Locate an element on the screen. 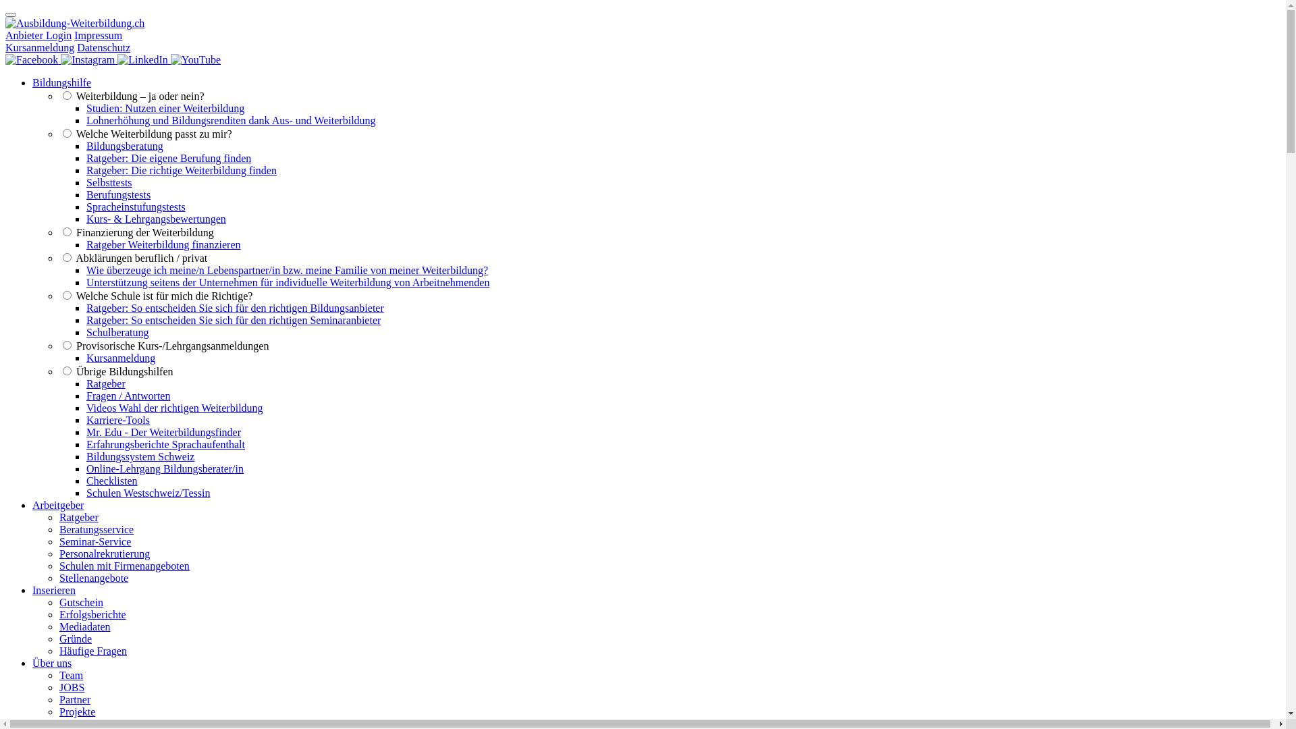  Schulen Westschweiz/Tessin is located at coordinates (148, 493).